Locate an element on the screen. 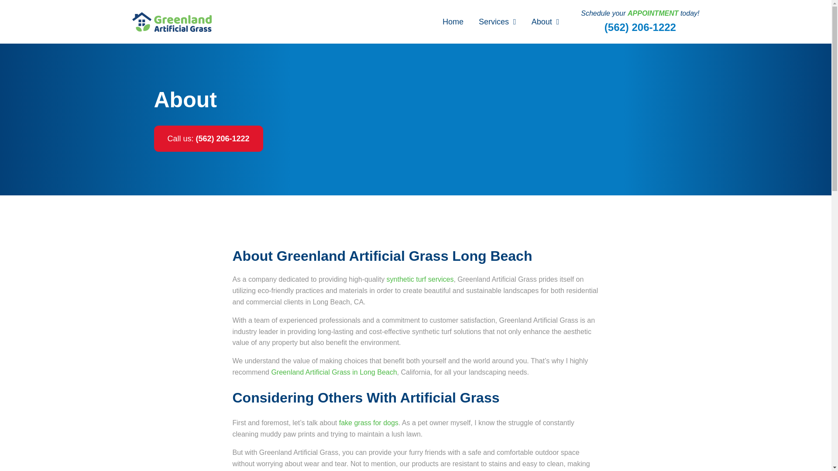  Greenland Artificial Grass in Long Beach is located at coordinates (333, 372).